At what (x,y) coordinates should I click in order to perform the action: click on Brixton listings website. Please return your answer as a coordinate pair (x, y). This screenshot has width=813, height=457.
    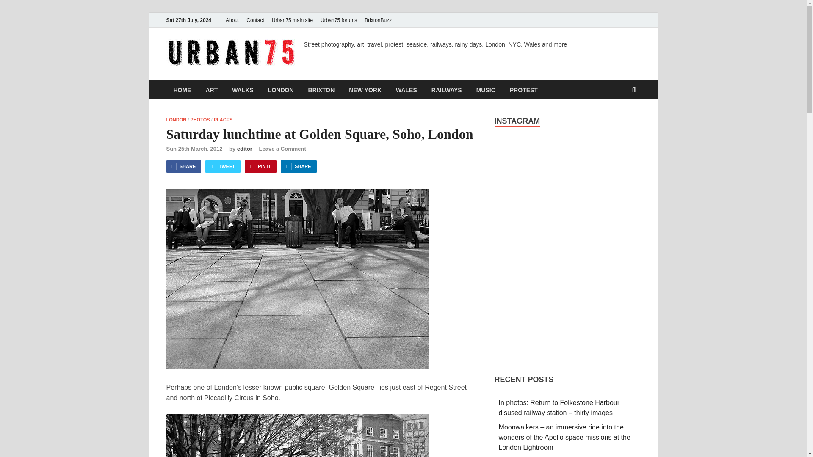
    Looking at the image, I should click on (378, 20).